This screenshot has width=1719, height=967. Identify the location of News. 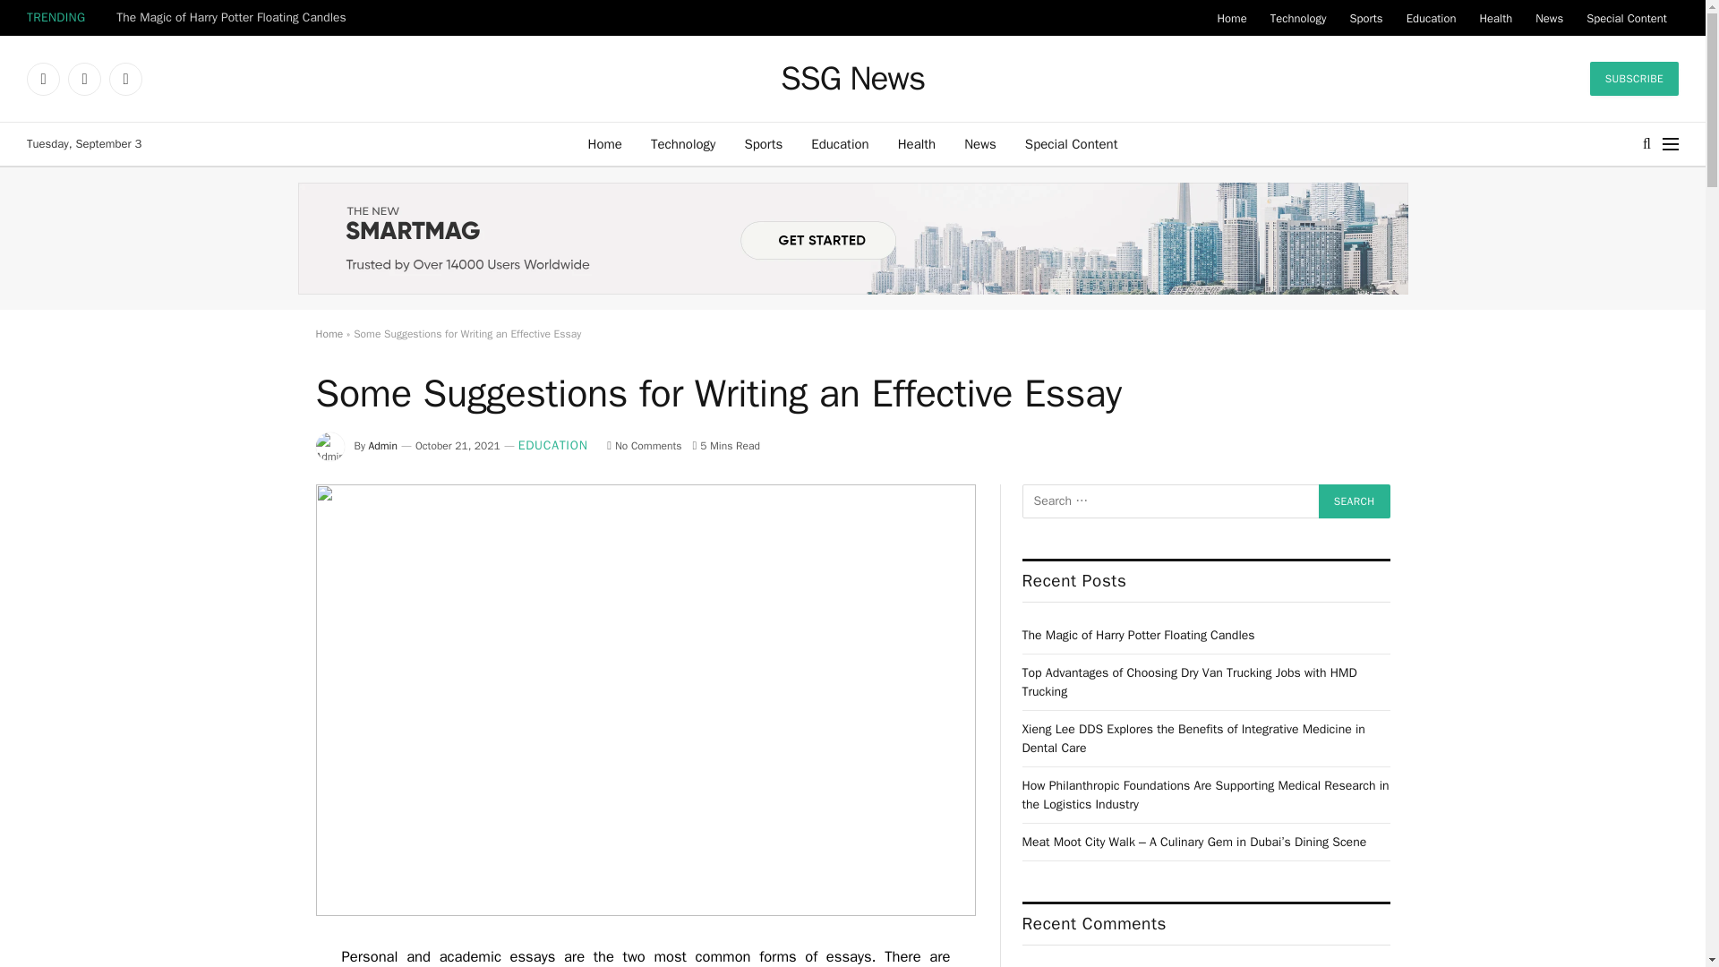
(979, 143).